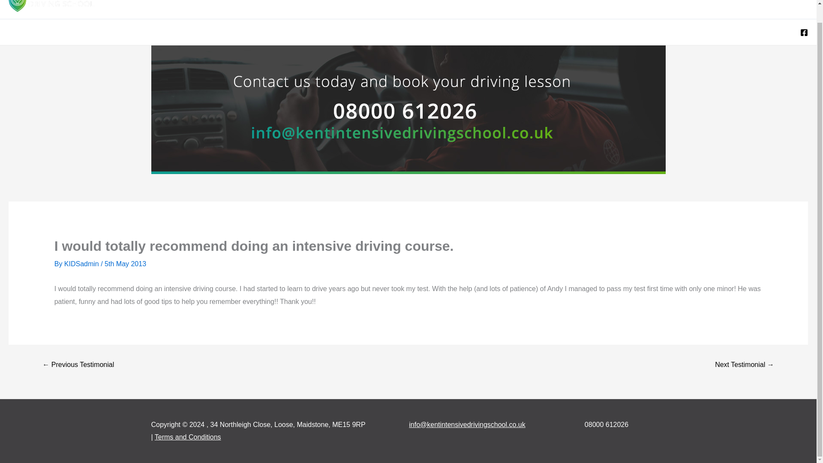 This screenshot has width=823, height=463. What do you see at coordinates (739, 7) in the screenshot?
I see `About Us` at bounding box center [739, 7].